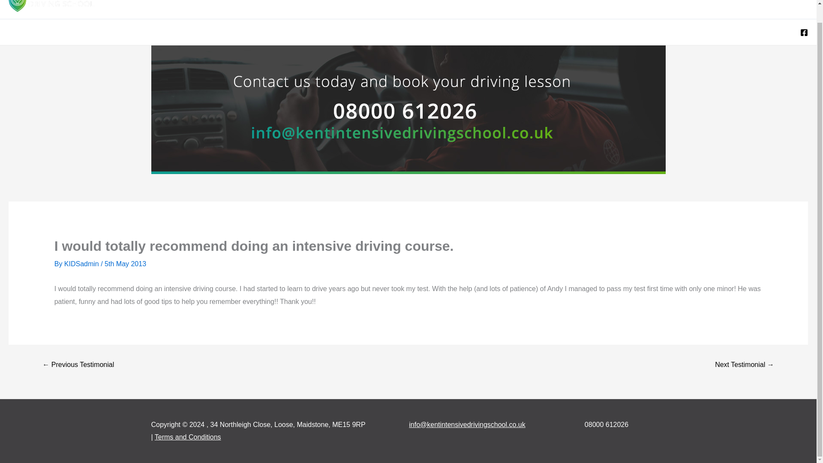 This screenshot has width=823, height=463. What do you see at coordinates (739, 7) in the screenshot?
I see `About Us` at bounding box center [739, 7].